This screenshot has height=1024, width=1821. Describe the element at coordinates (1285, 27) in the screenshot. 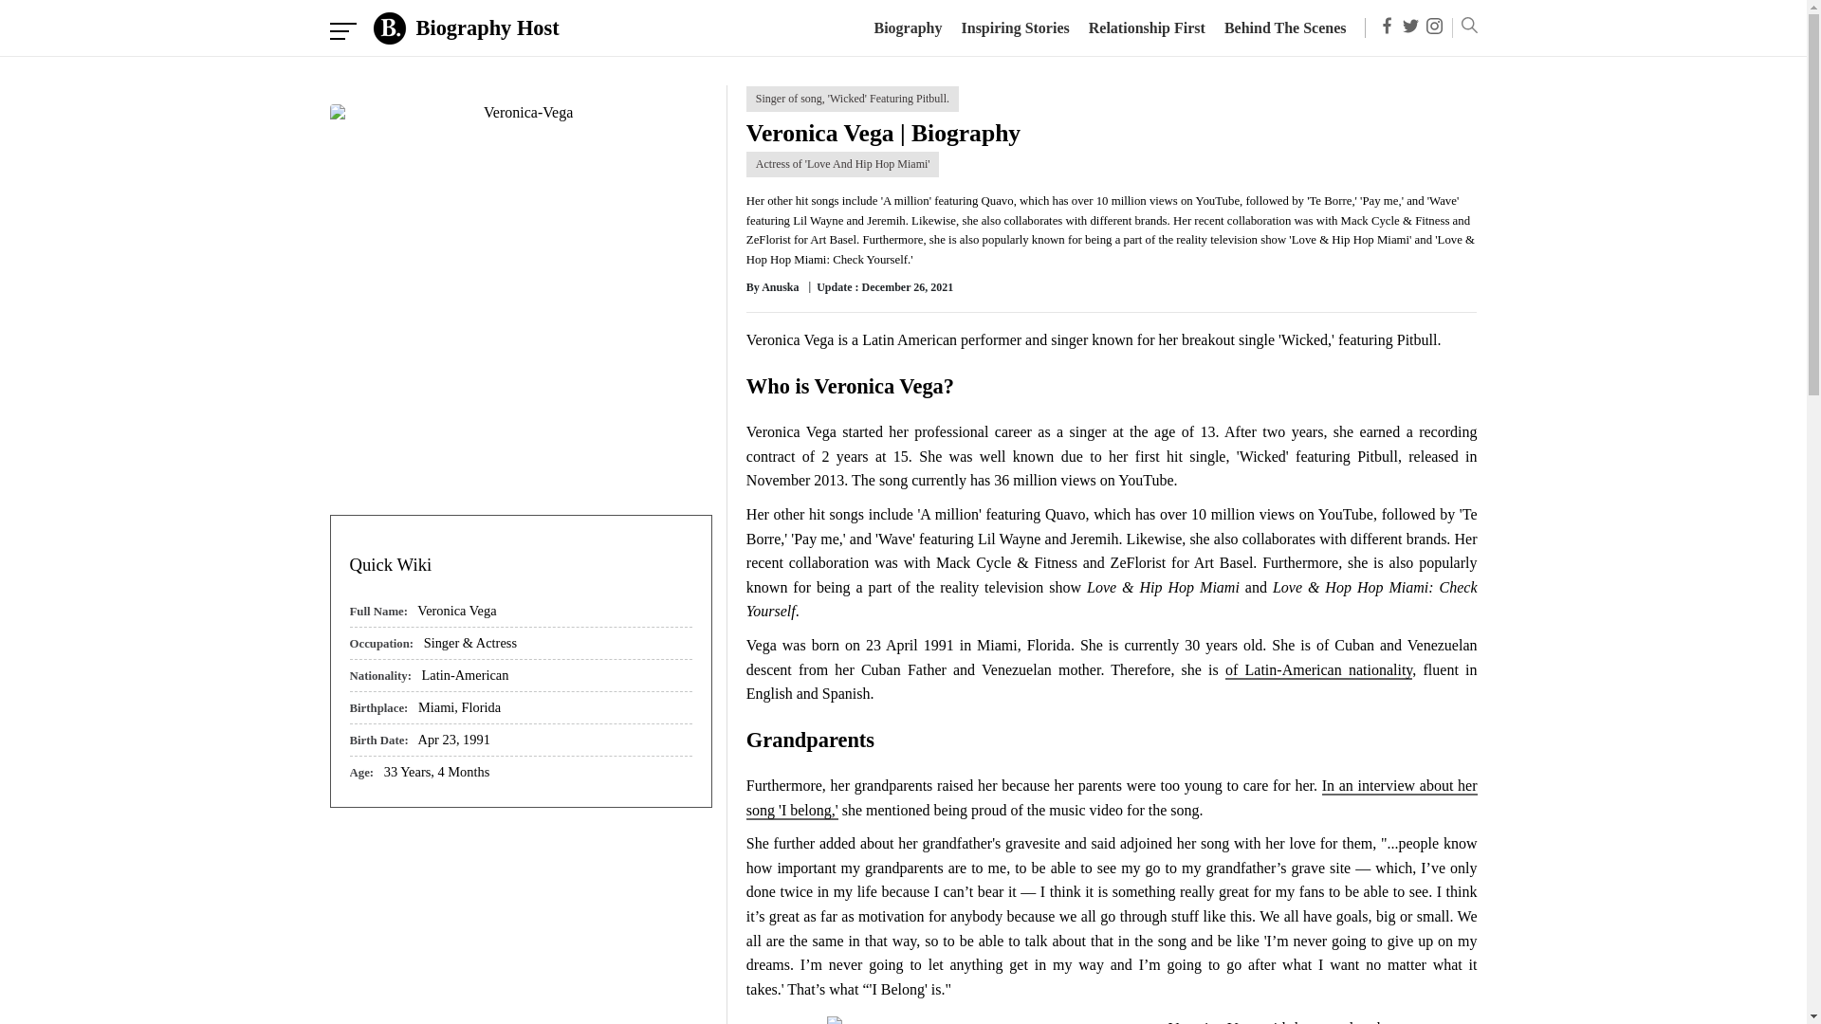

I see `Behind The Scenes` at that location.